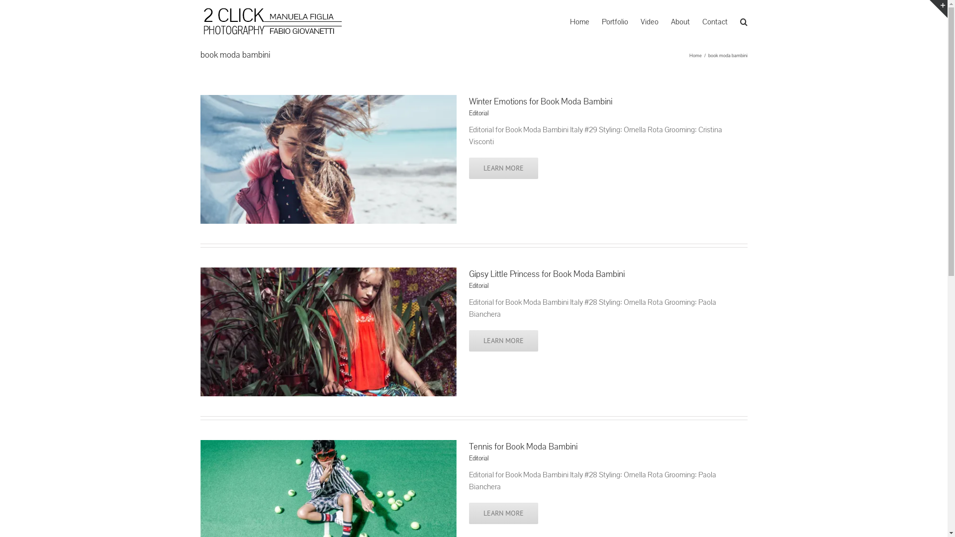  What do you see at coordinates (503, 513) in the screenshot?
I see `LEARN MORE` at bounding box center [503, 513].